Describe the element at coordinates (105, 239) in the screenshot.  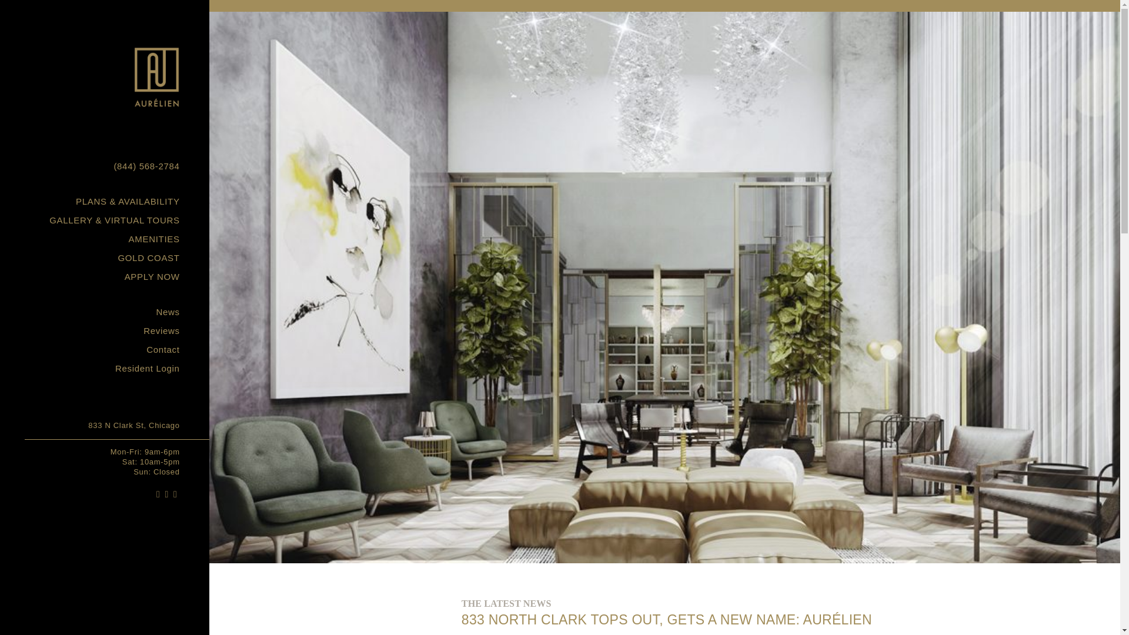
I see `AMENITIES` at that location.